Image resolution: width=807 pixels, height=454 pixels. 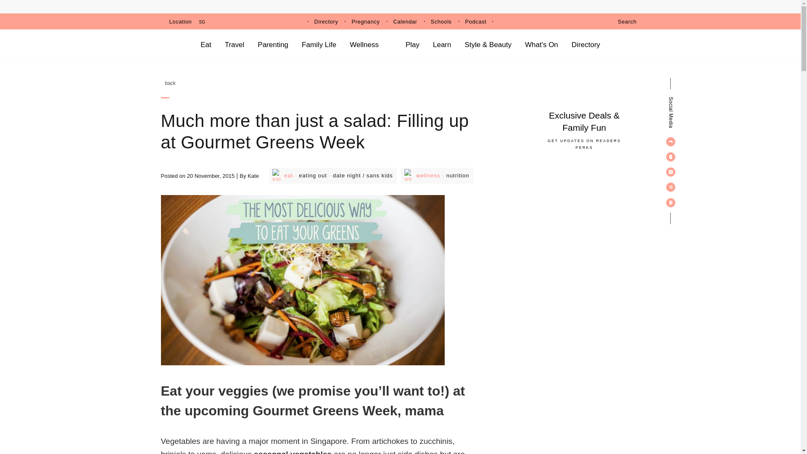 I want to click on Eat, so click(x=276, y=176).